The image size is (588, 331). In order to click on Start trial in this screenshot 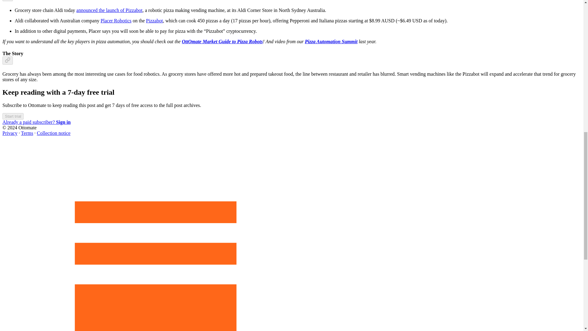, I will do `click(13, 116)`.